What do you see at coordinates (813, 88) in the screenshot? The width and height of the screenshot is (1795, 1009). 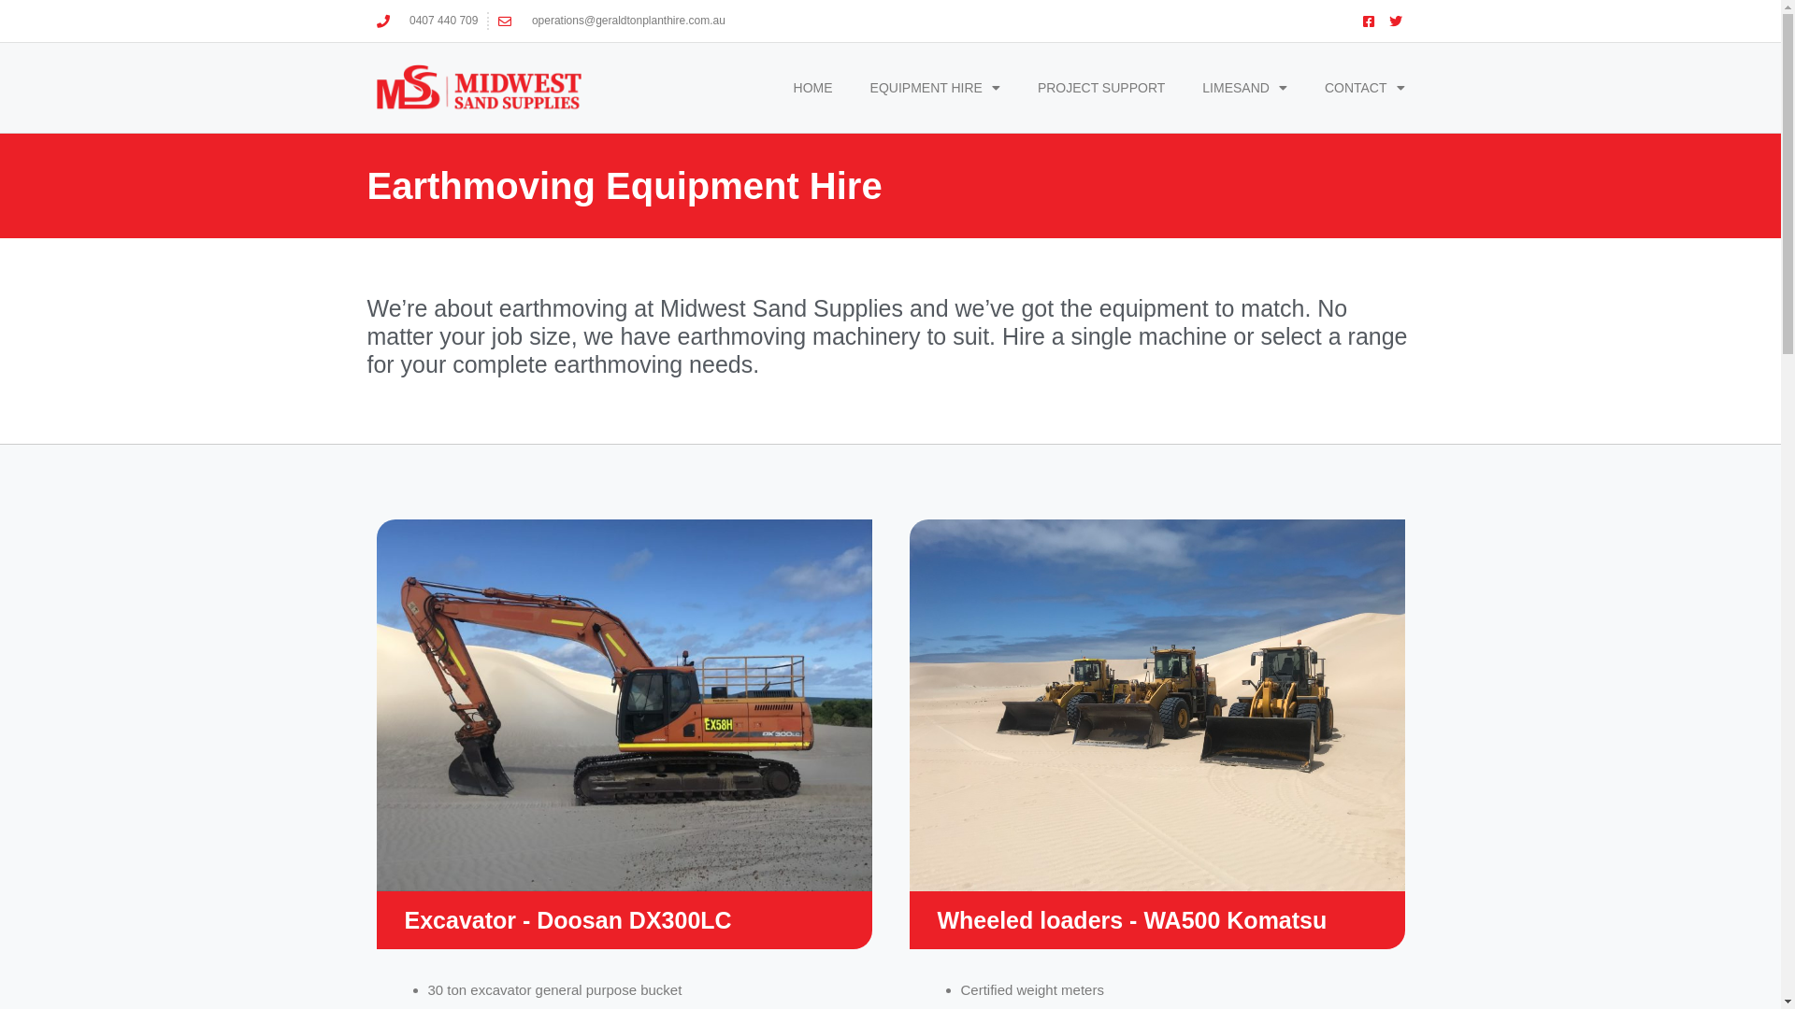 I see `HOME` at bounding box center [813, 88].